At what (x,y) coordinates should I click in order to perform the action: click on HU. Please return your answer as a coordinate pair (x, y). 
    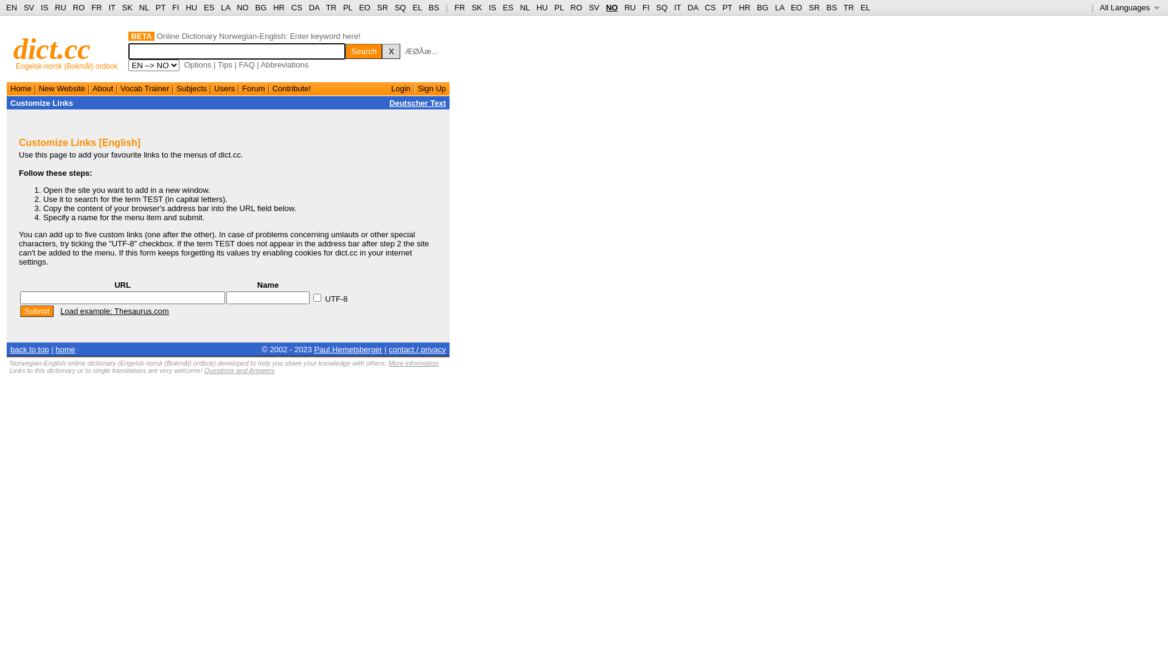
    Looking at the image, I should click on (191, 7).